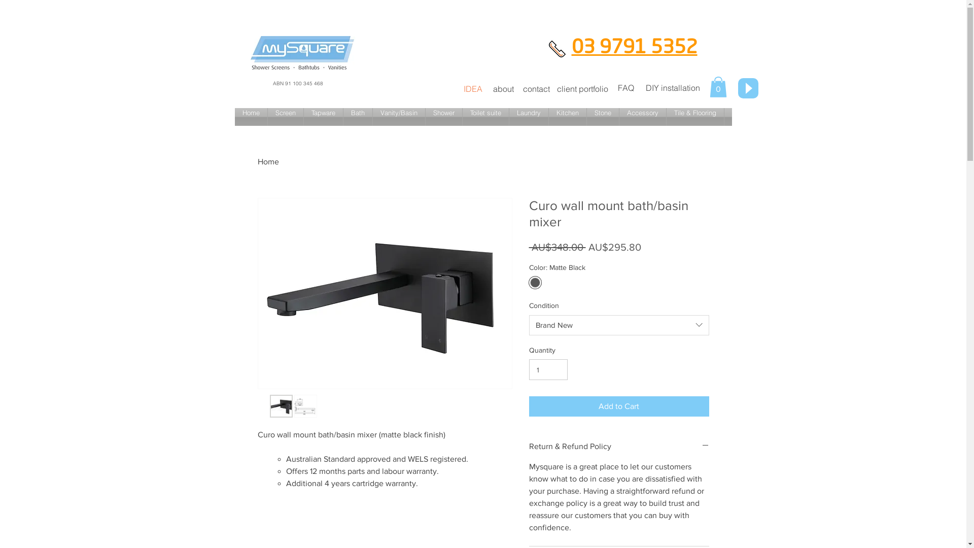  I want to click on Toilet suite, so click(485, 117).